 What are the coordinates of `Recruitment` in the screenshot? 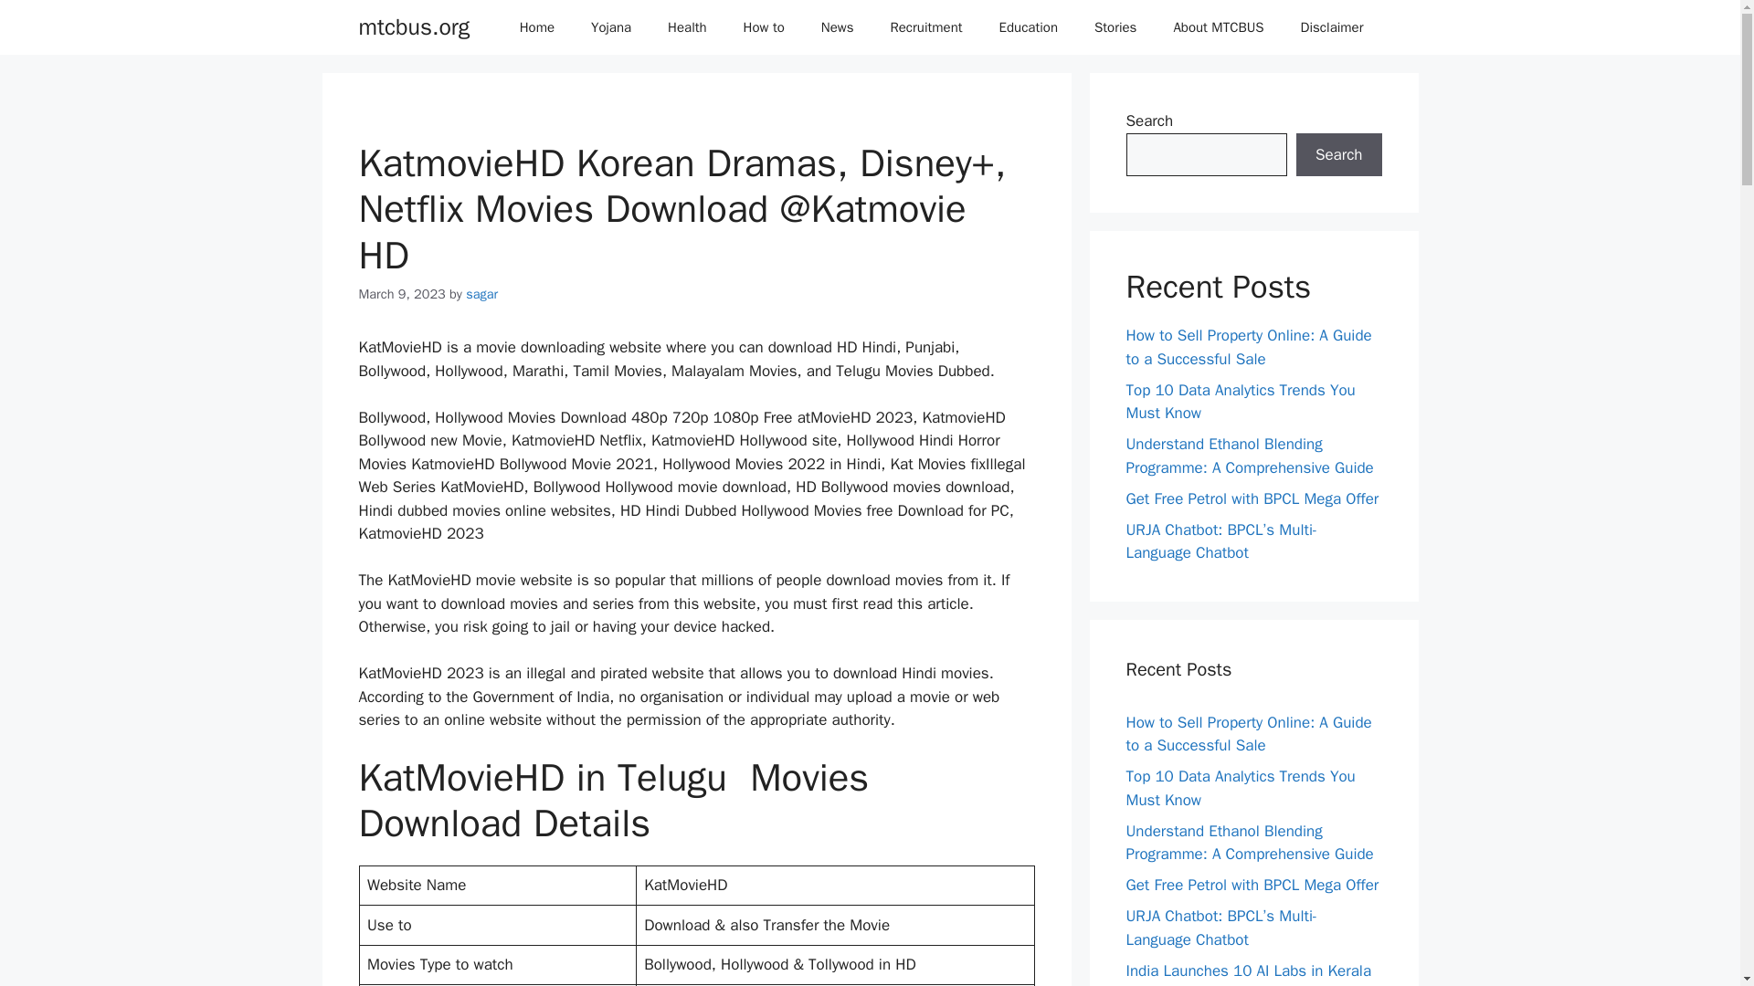 It's located at (926, 27).